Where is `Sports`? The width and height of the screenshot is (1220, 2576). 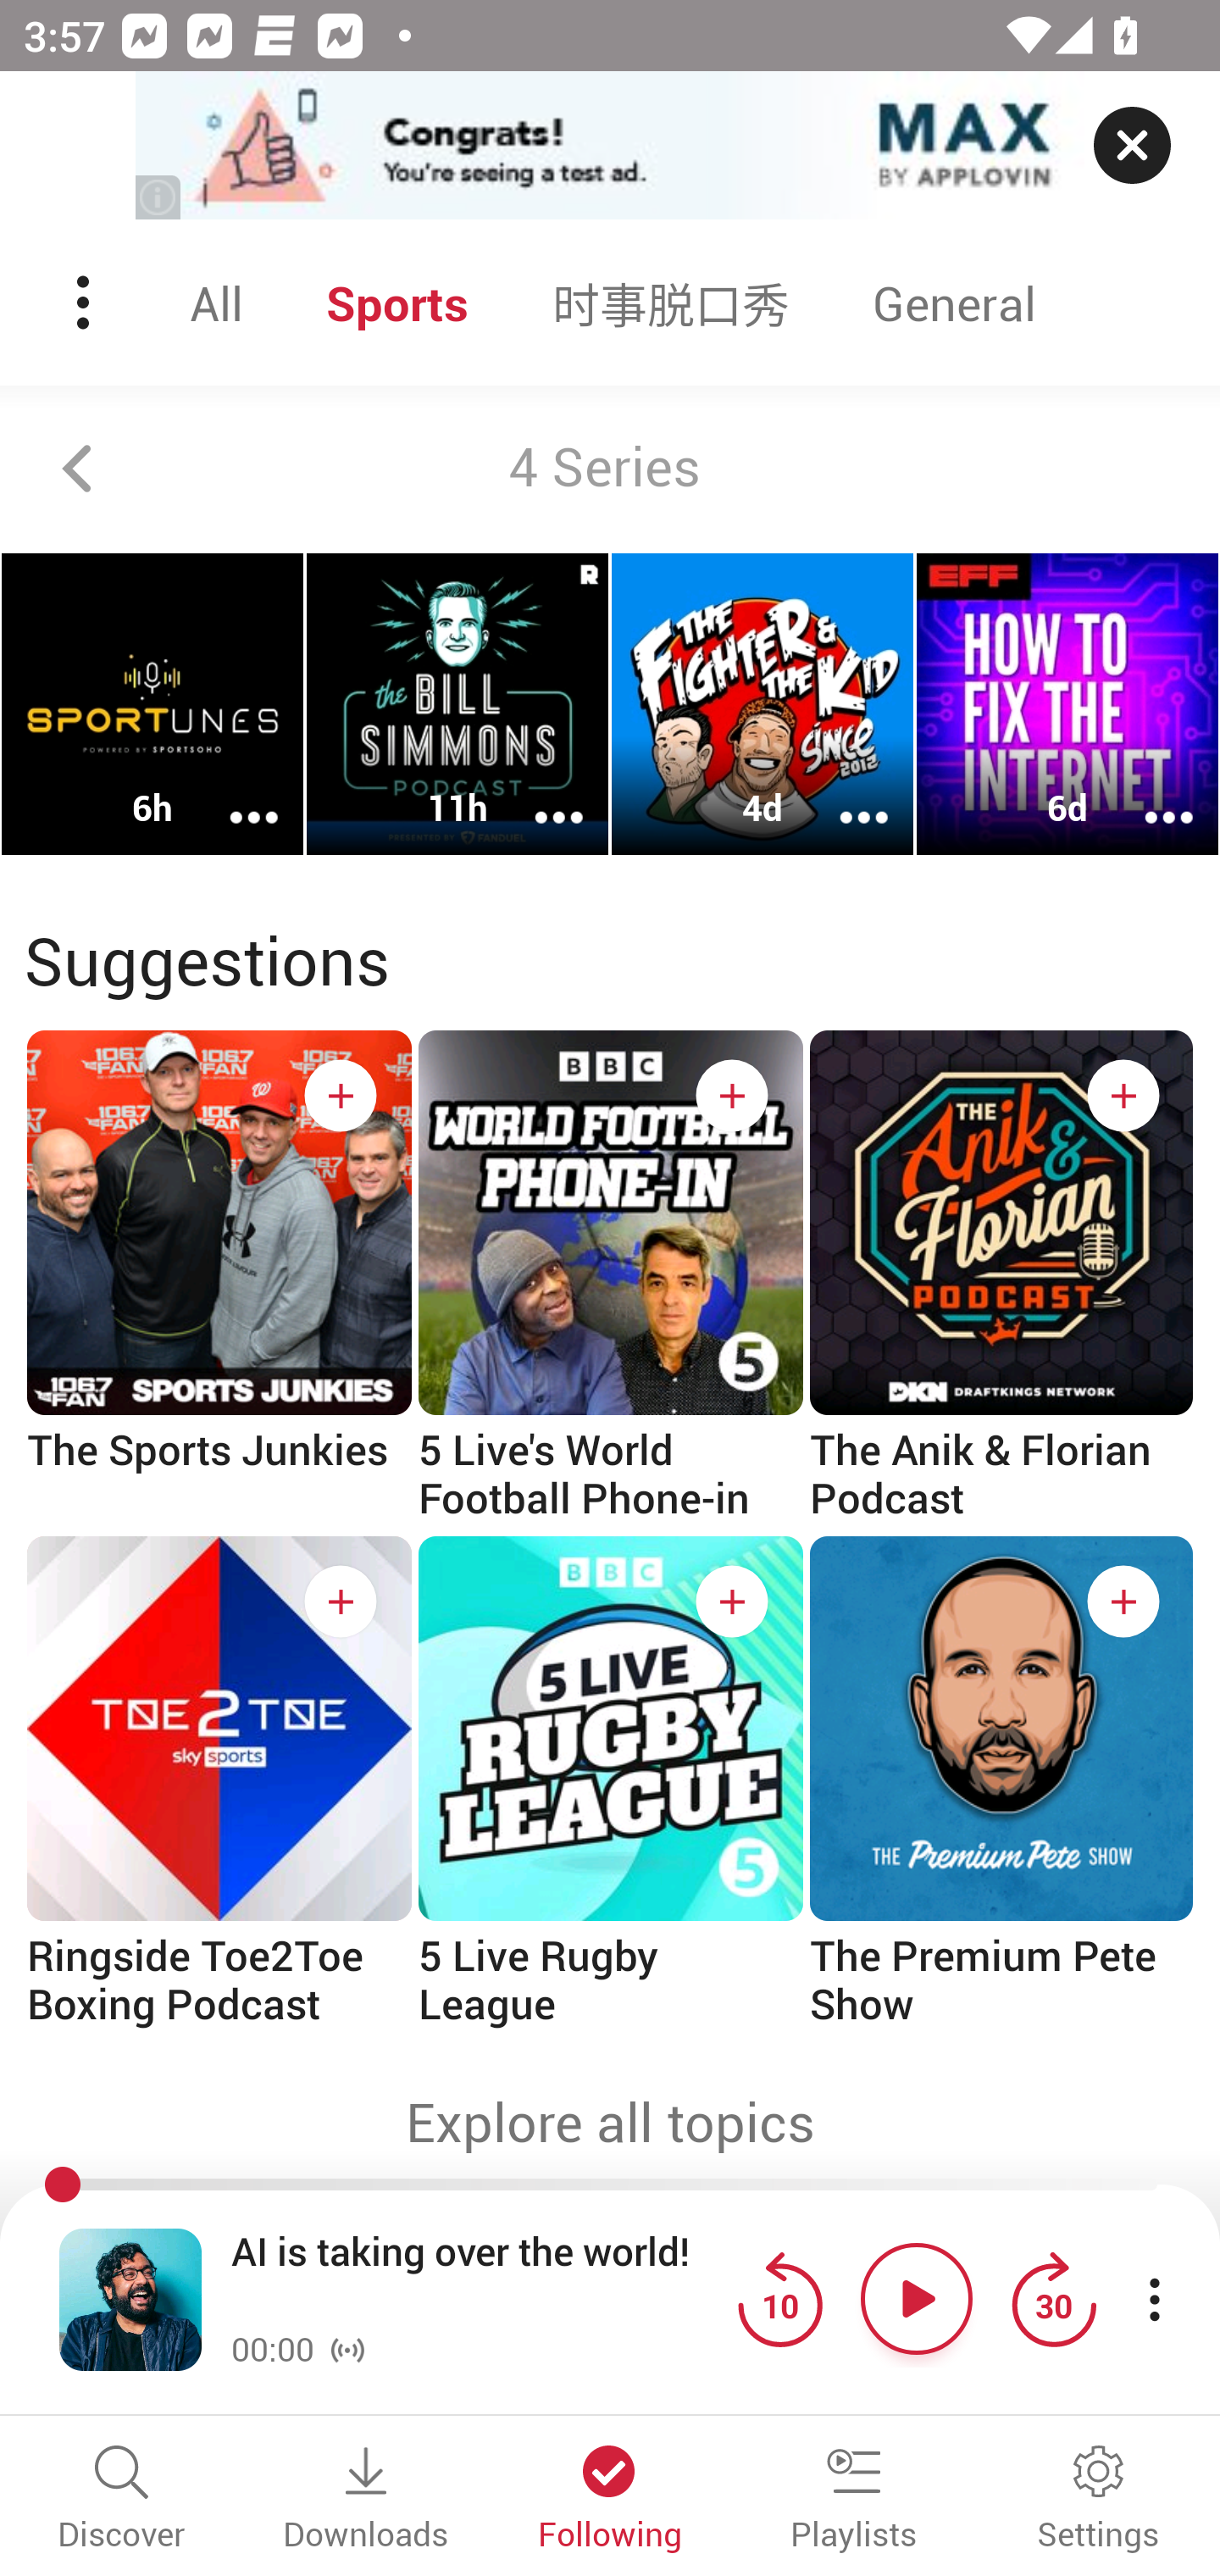
Sports is located at coordinates (397, 303).